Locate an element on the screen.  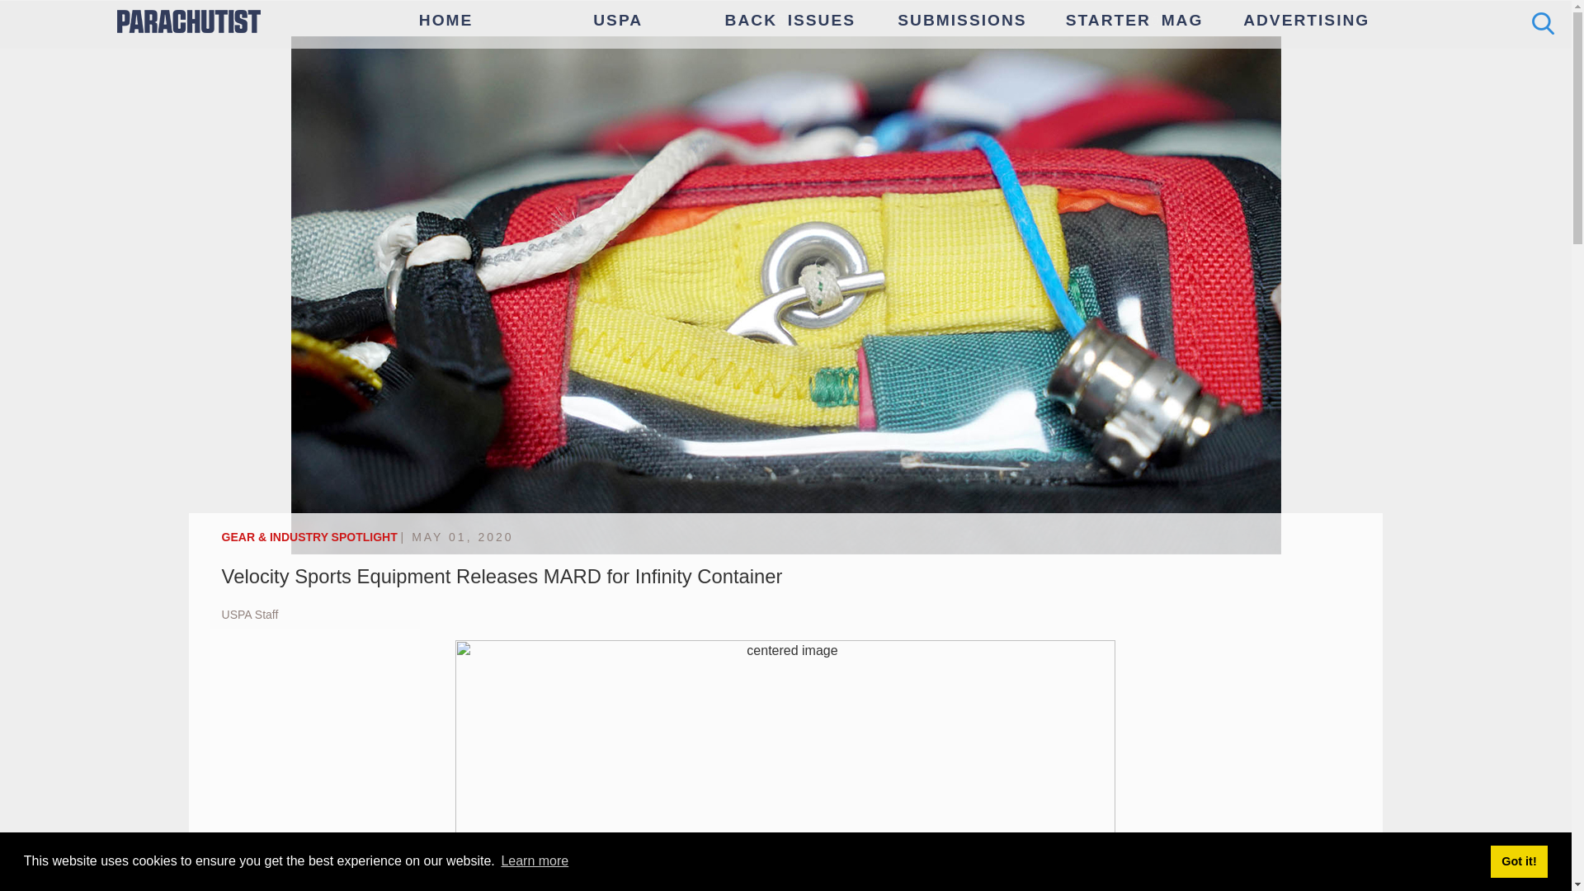
USPA is located at coordinates (618, 20).